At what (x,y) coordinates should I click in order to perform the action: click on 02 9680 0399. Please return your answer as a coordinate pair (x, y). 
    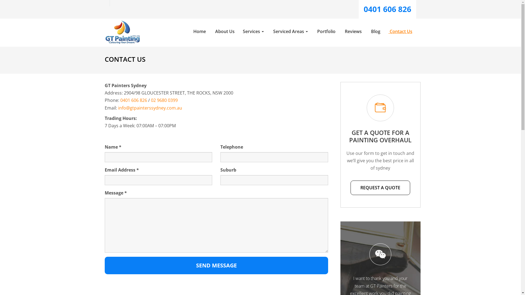
    Looking at the image, I should click on (164, 100).